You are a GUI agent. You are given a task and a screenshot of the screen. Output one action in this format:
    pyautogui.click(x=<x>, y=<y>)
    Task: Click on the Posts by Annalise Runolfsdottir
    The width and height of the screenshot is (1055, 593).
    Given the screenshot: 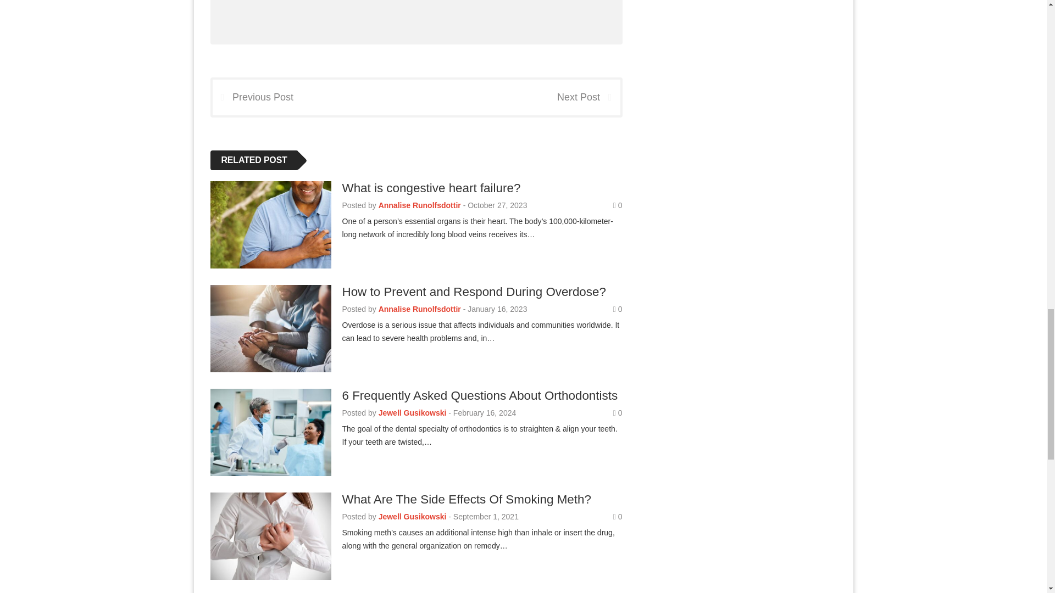 What is the action you would take?
    pyautogui.click(x=420, y=205)
    